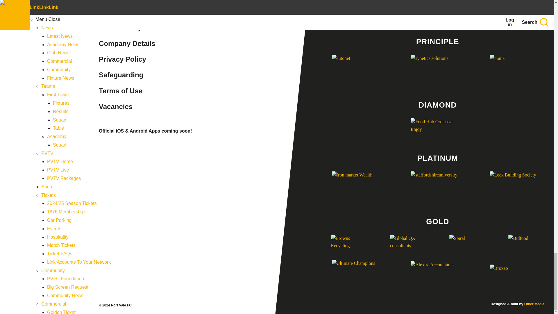 This screenshot has width=558, height=314. Describe the element at coordinates (359, 186) in the screenshot. I see `Ironmarket` at that location.